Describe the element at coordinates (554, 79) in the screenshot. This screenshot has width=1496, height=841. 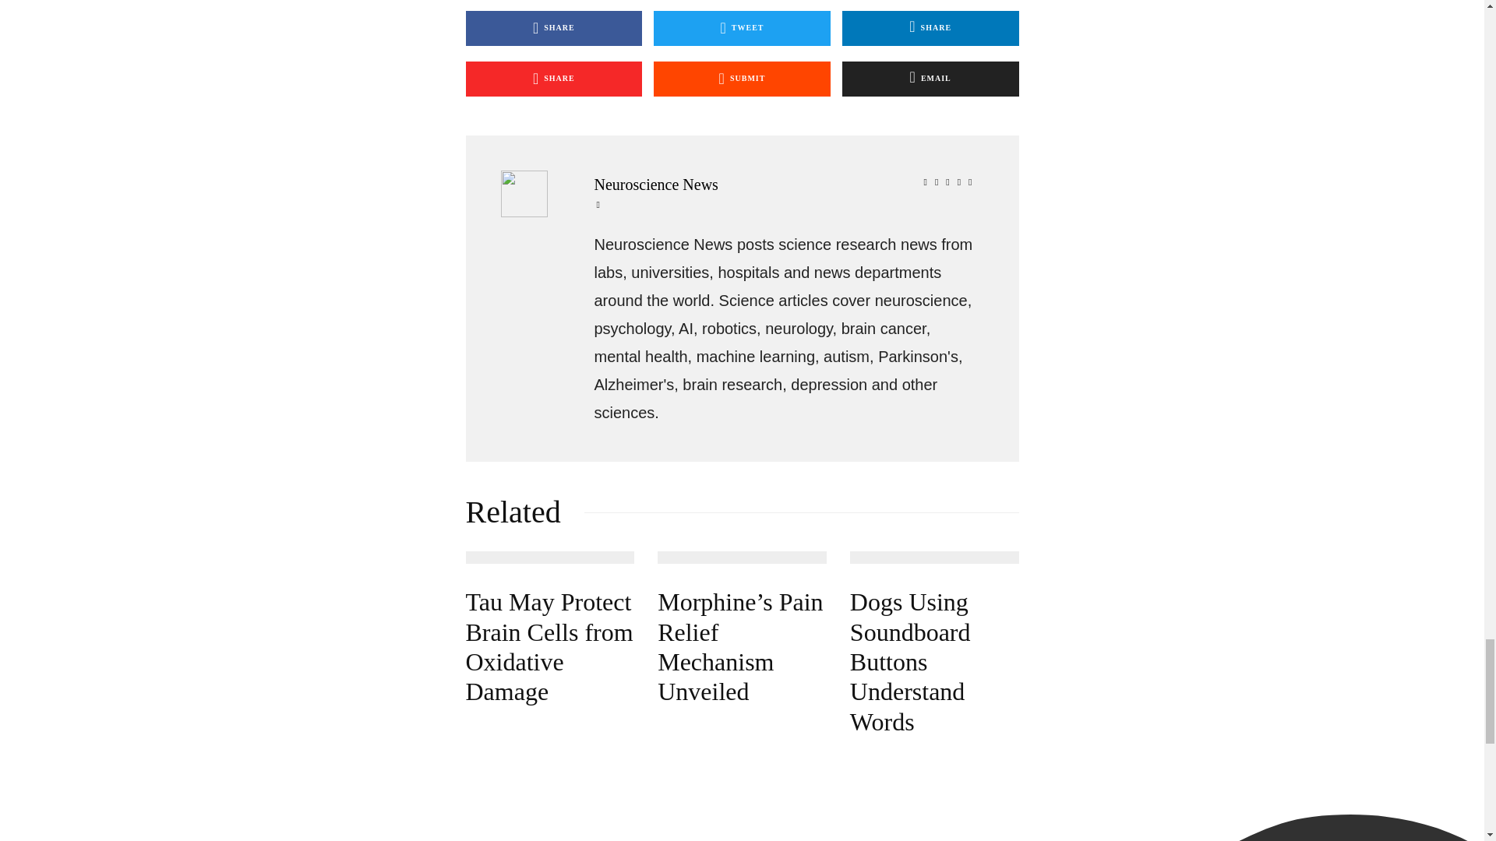
I see `SHARE` at that location.